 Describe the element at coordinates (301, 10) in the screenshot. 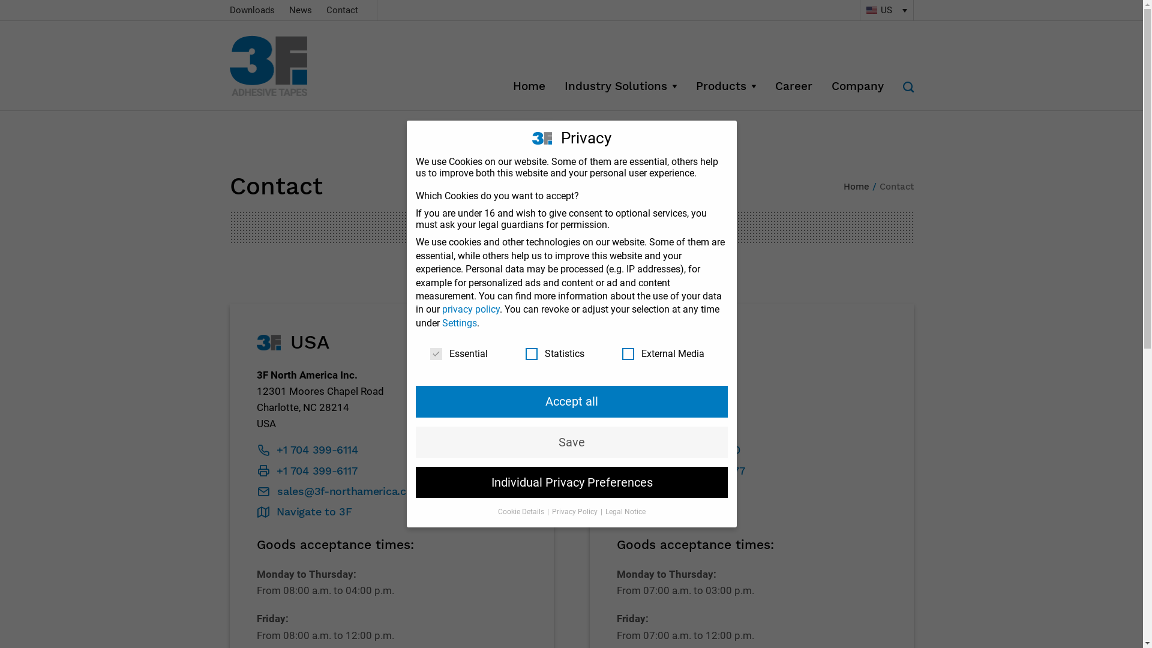

I see `News` at that location.